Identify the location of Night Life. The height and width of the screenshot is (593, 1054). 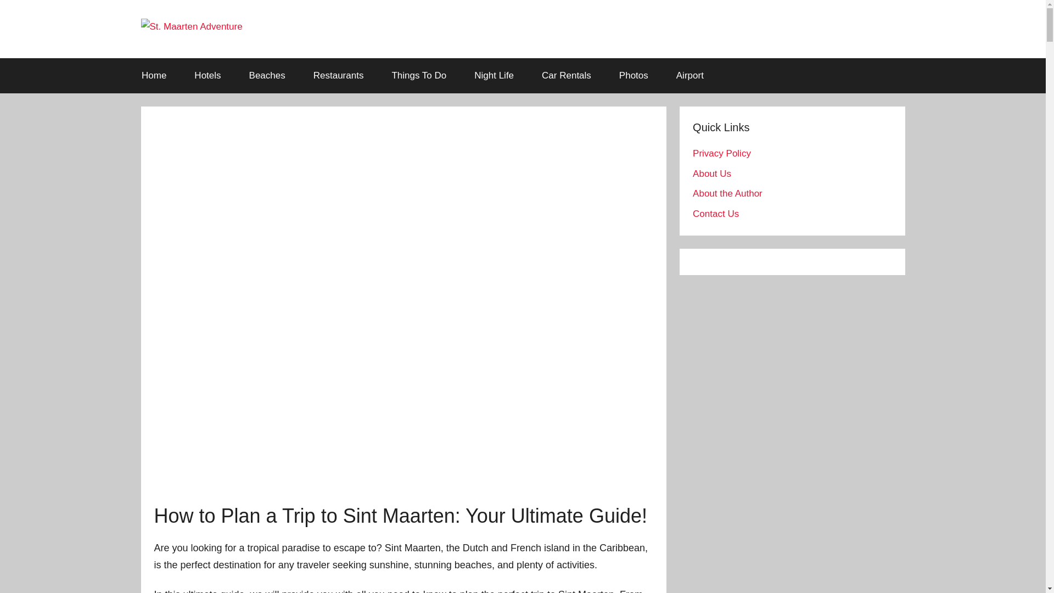
(494, 75).